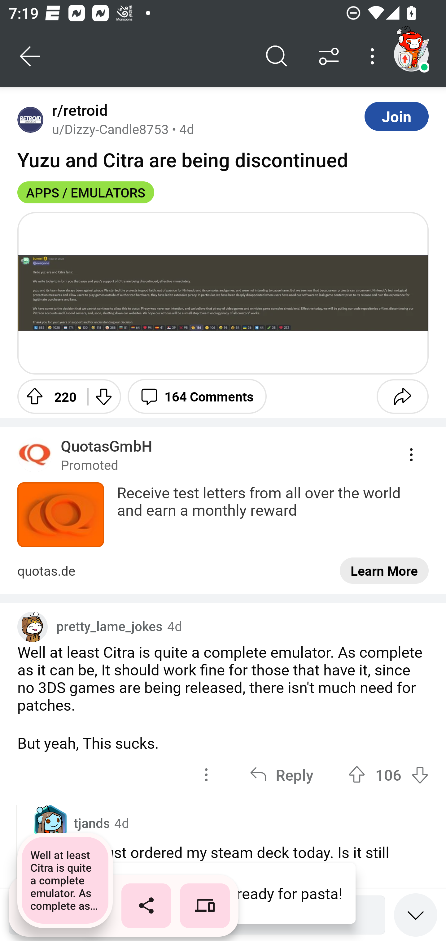  What do you see at coordinates (48, 396) in the screenshot?
I see `Upvote 220` at bounding box center [48, 396].